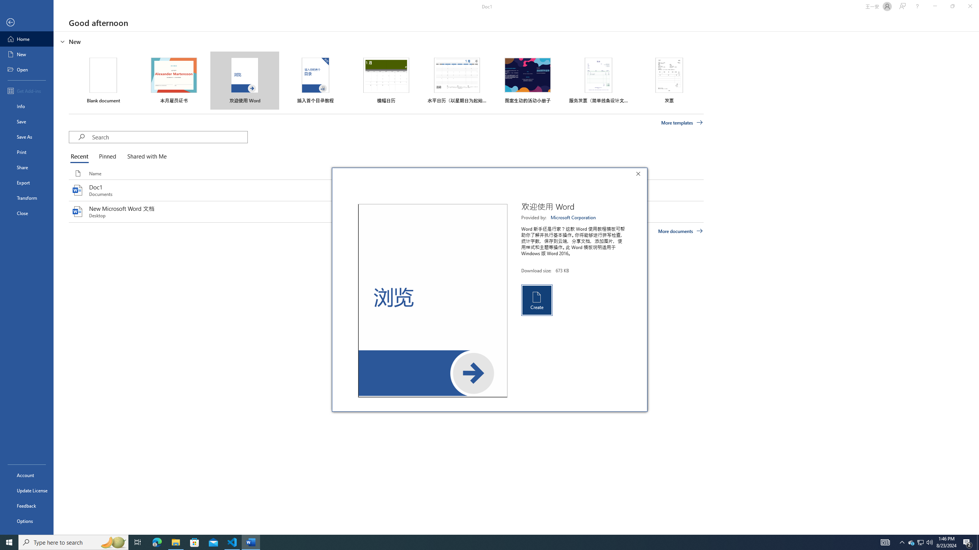 The height and width of the screenshot is (550, 979). I want to click on Visual Studio Code - 1 running window, so click(682, 123).